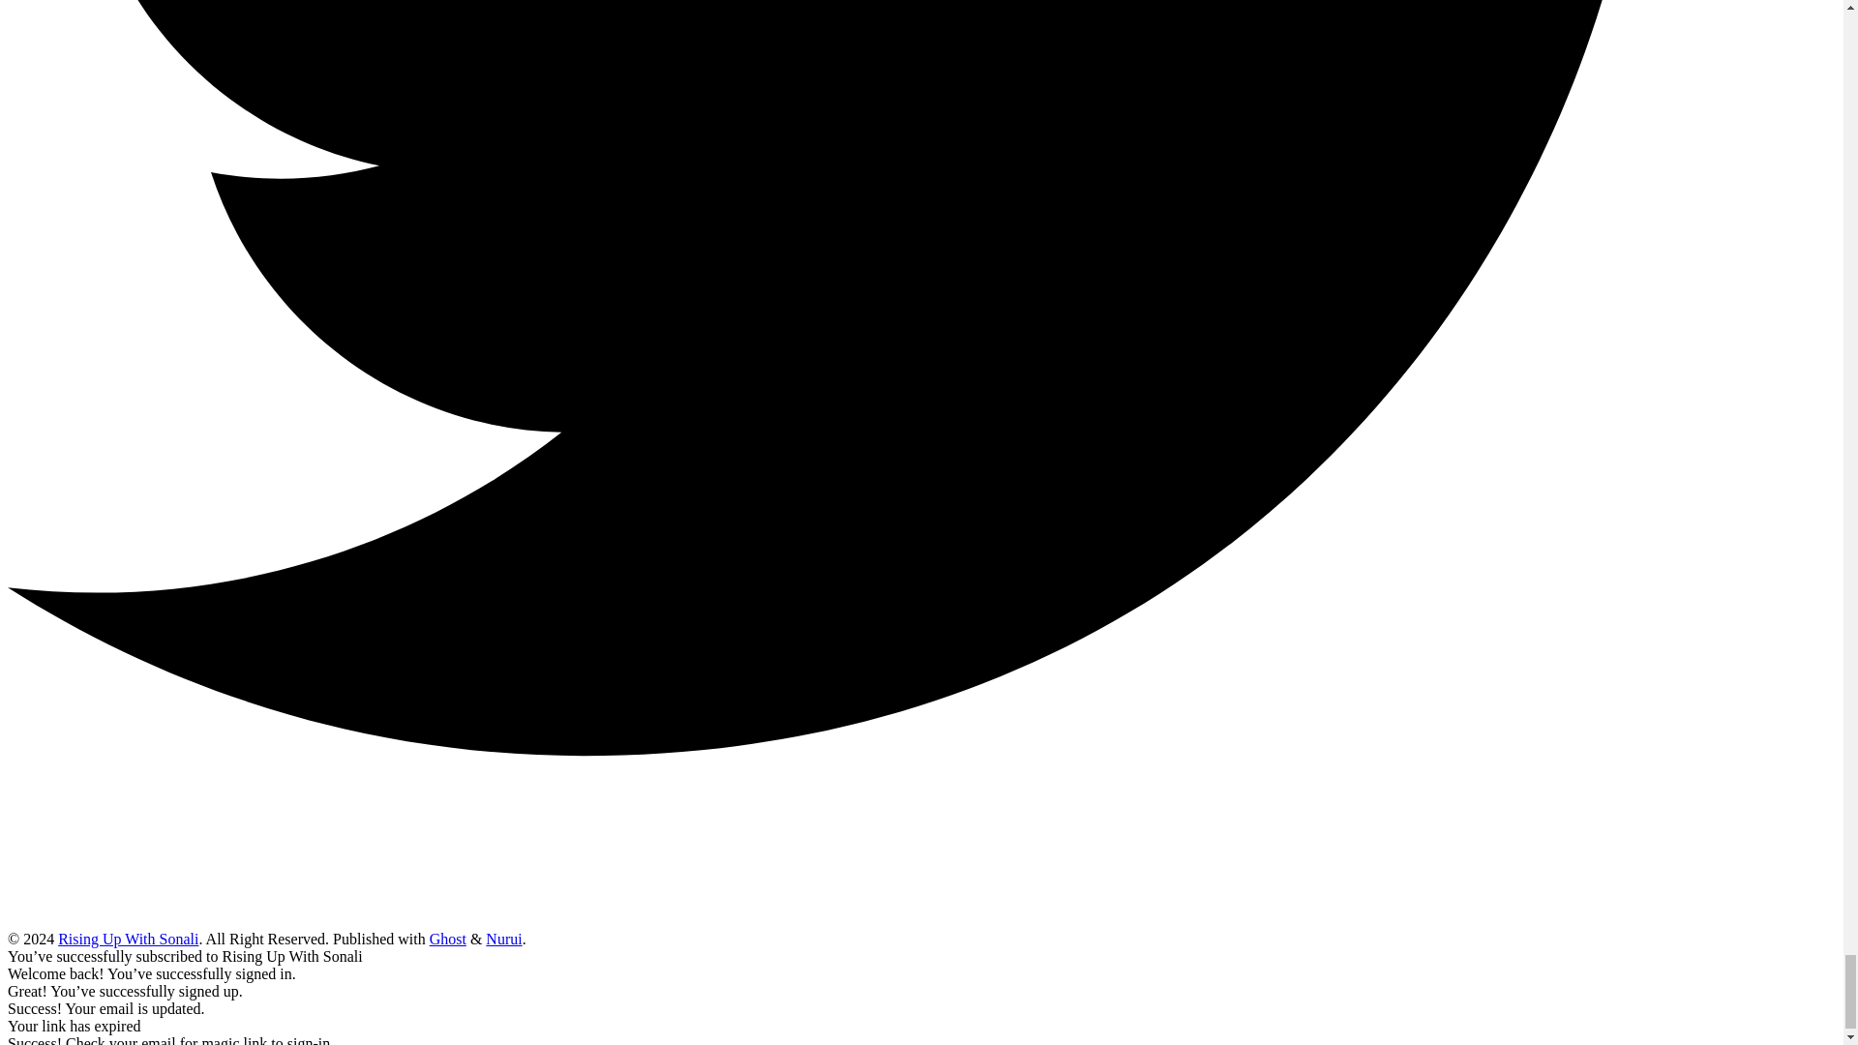  Describe the element at coordinates (503, 939) in the screenshot. I see `Nurui` at that location.